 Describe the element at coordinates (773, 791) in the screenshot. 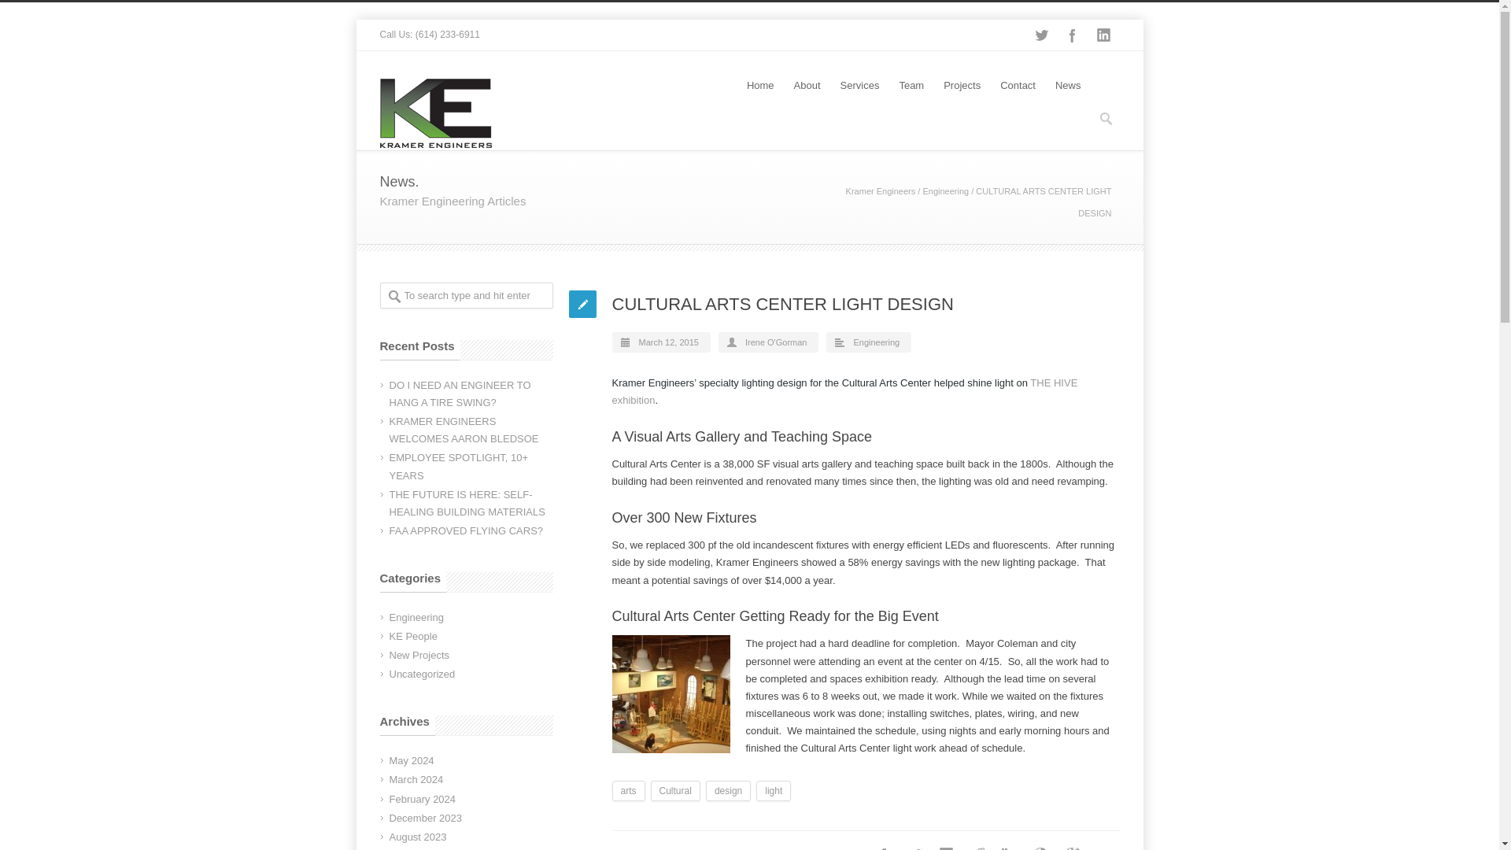

I see `light` at that location.